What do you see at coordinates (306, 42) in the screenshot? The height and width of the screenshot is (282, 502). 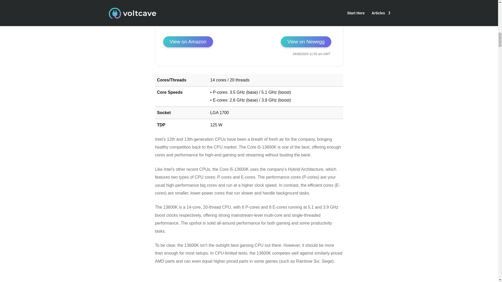 I see `Intel Core i5-13600K Desktop Processor` at bounding box center [306, 42].